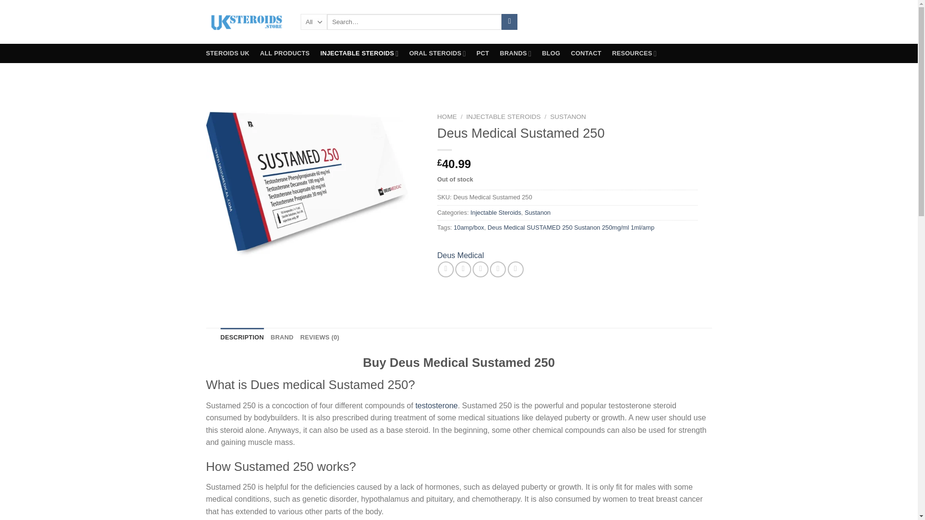 This screenshot has width=925, height=520. What do you see at coordinates (436, 405) in the screenshot?
I see `Testosterone` at bounding box center [436, 405].